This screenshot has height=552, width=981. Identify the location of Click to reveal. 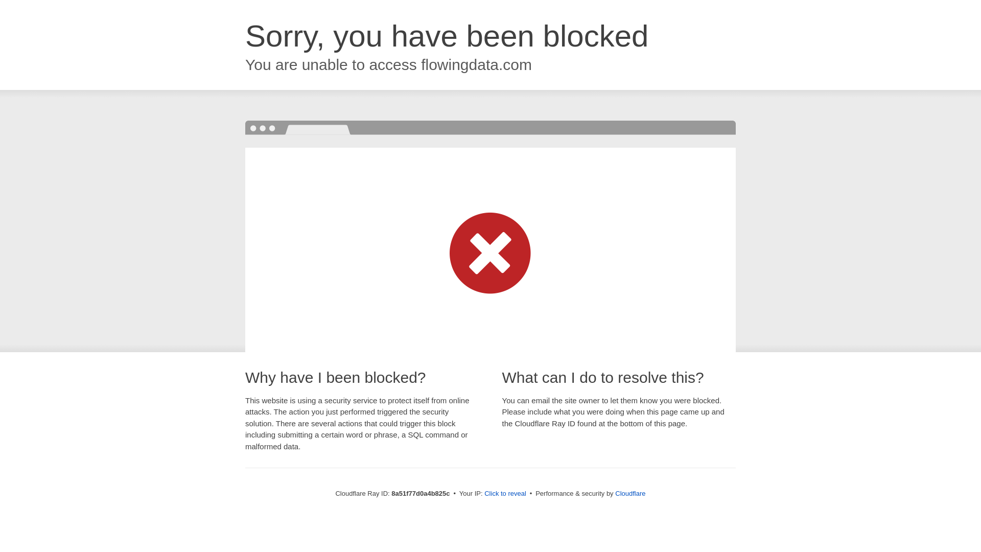
(505, 494).